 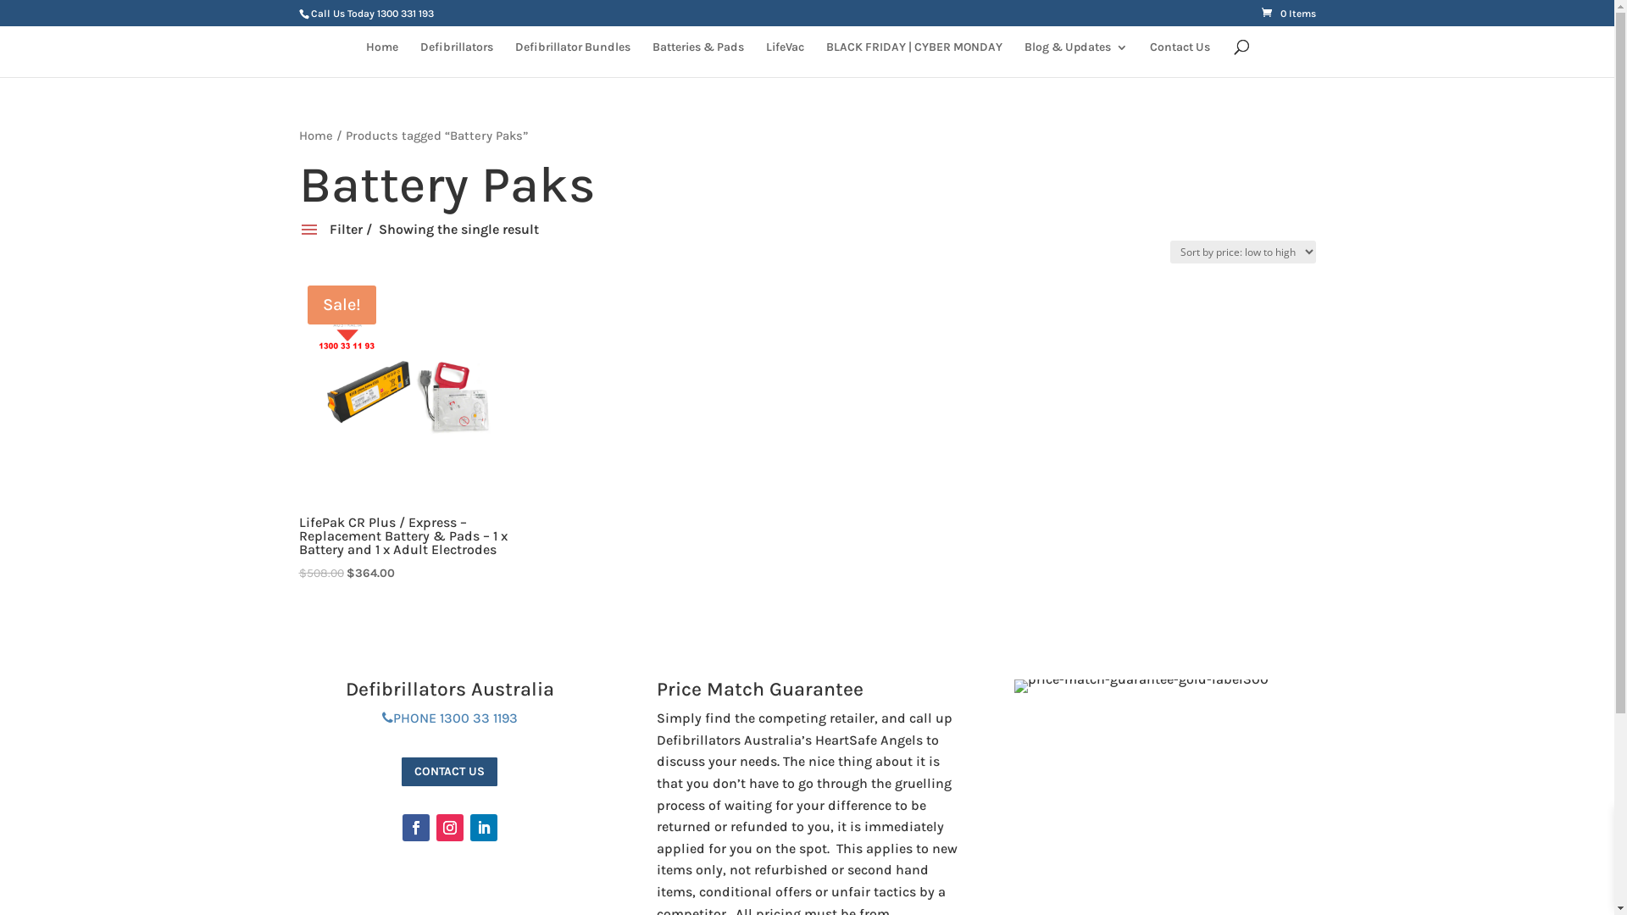 I want to click on BLACK FRIDAY | CYBER MONDAY, so click(x=913, y=59).